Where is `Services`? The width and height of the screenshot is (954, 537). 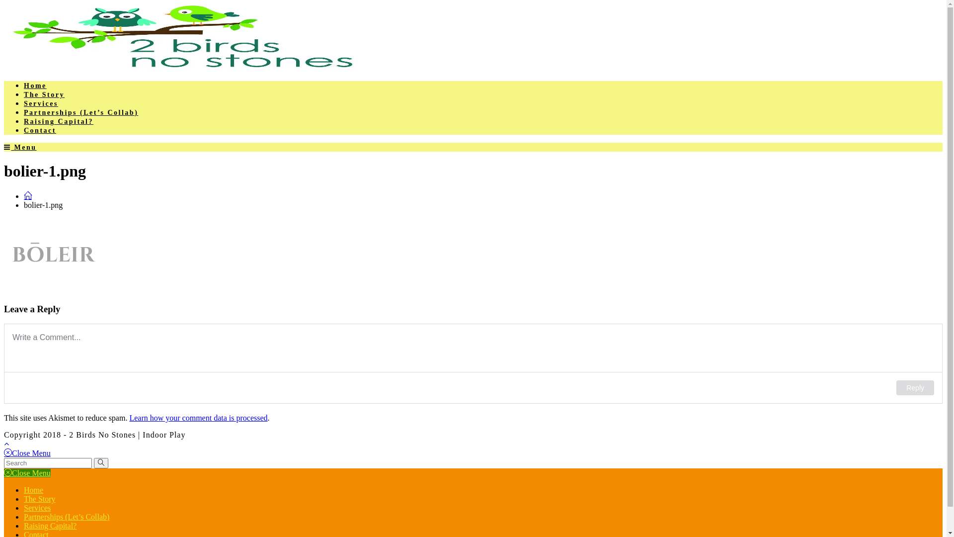
Services is located at coordinates (41, 103).